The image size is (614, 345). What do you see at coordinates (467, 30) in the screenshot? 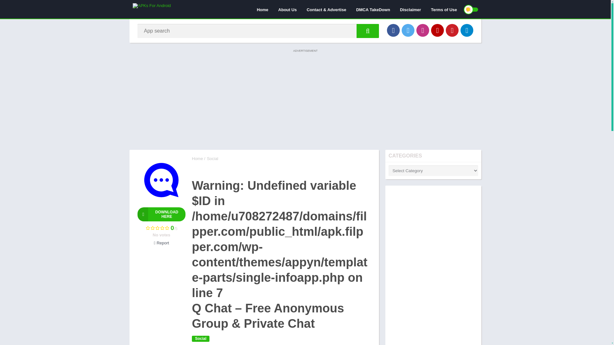
I see `Telegram` at bounding box center [467, 30].